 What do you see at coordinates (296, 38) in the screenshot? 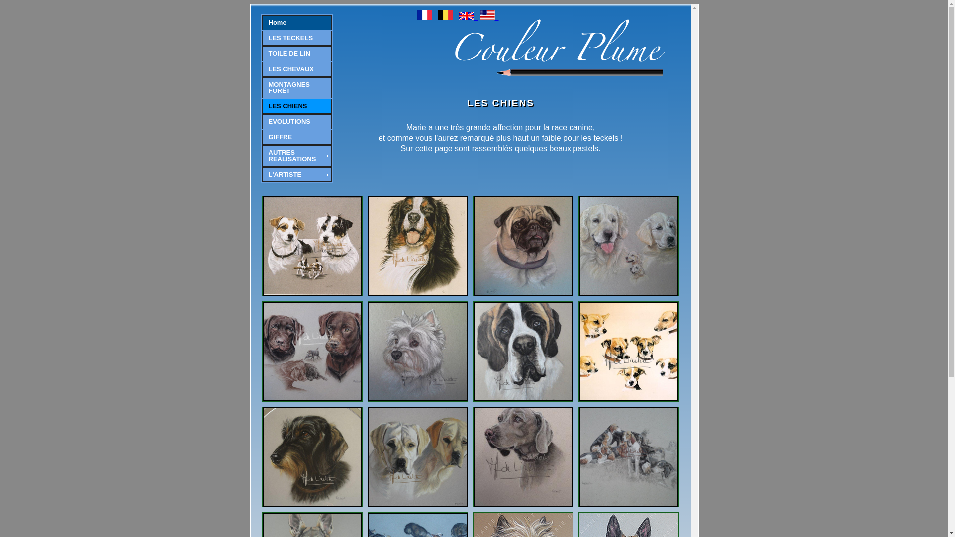
I see `LES TECKELS` at bounding box center [296, 38].